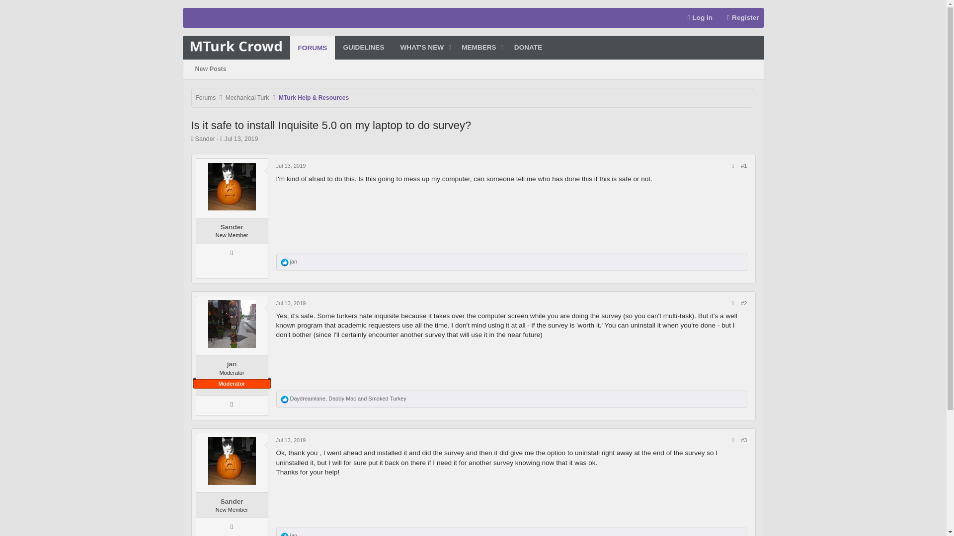 The width and height of the screenshot is (954, 536). Describe the element at coordinates (205, 139) in the screenshot. I see `Sander` at that location.